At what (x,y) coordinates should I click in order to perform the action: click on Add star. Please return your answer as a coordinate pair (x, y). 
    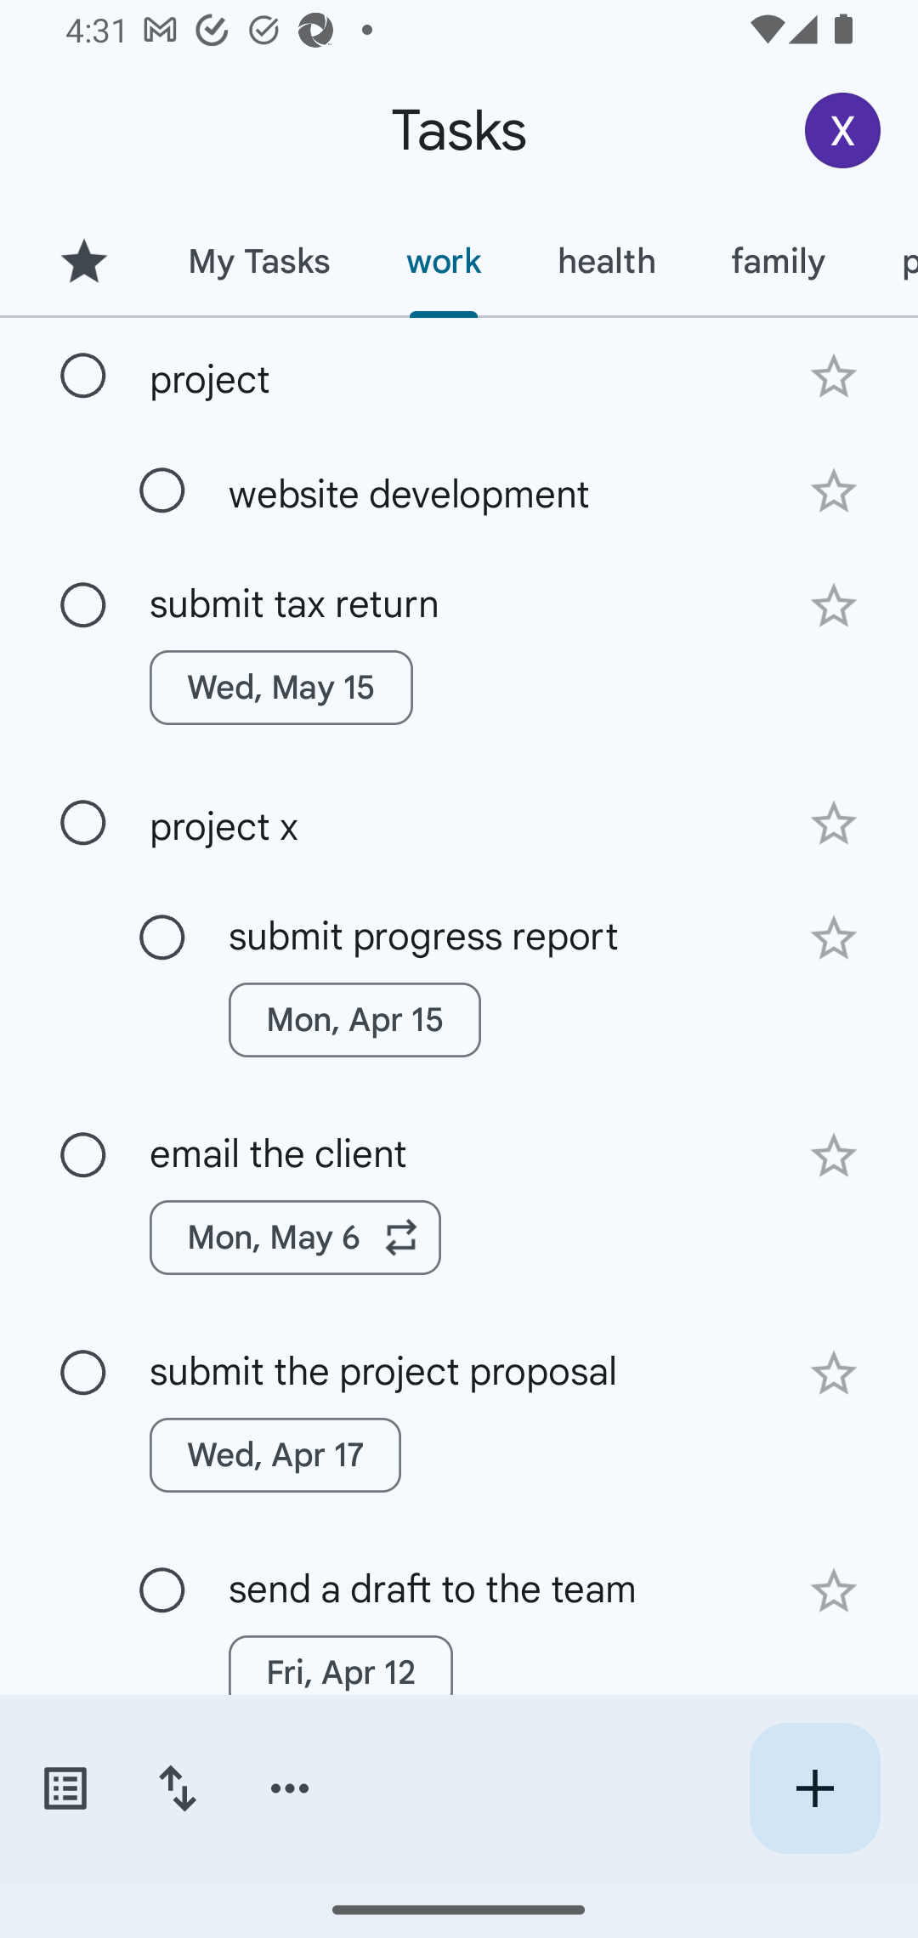
    Looking at the image, I should click on (833, 823).